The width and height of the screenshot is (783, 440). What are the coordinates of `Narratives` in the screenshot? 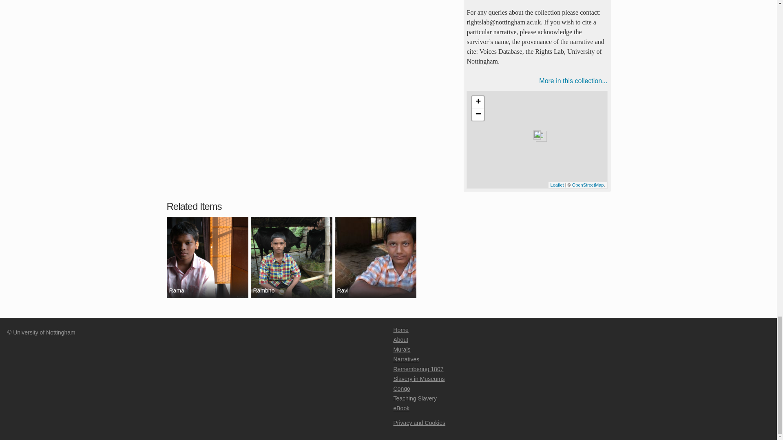 It's located at (406, 359).